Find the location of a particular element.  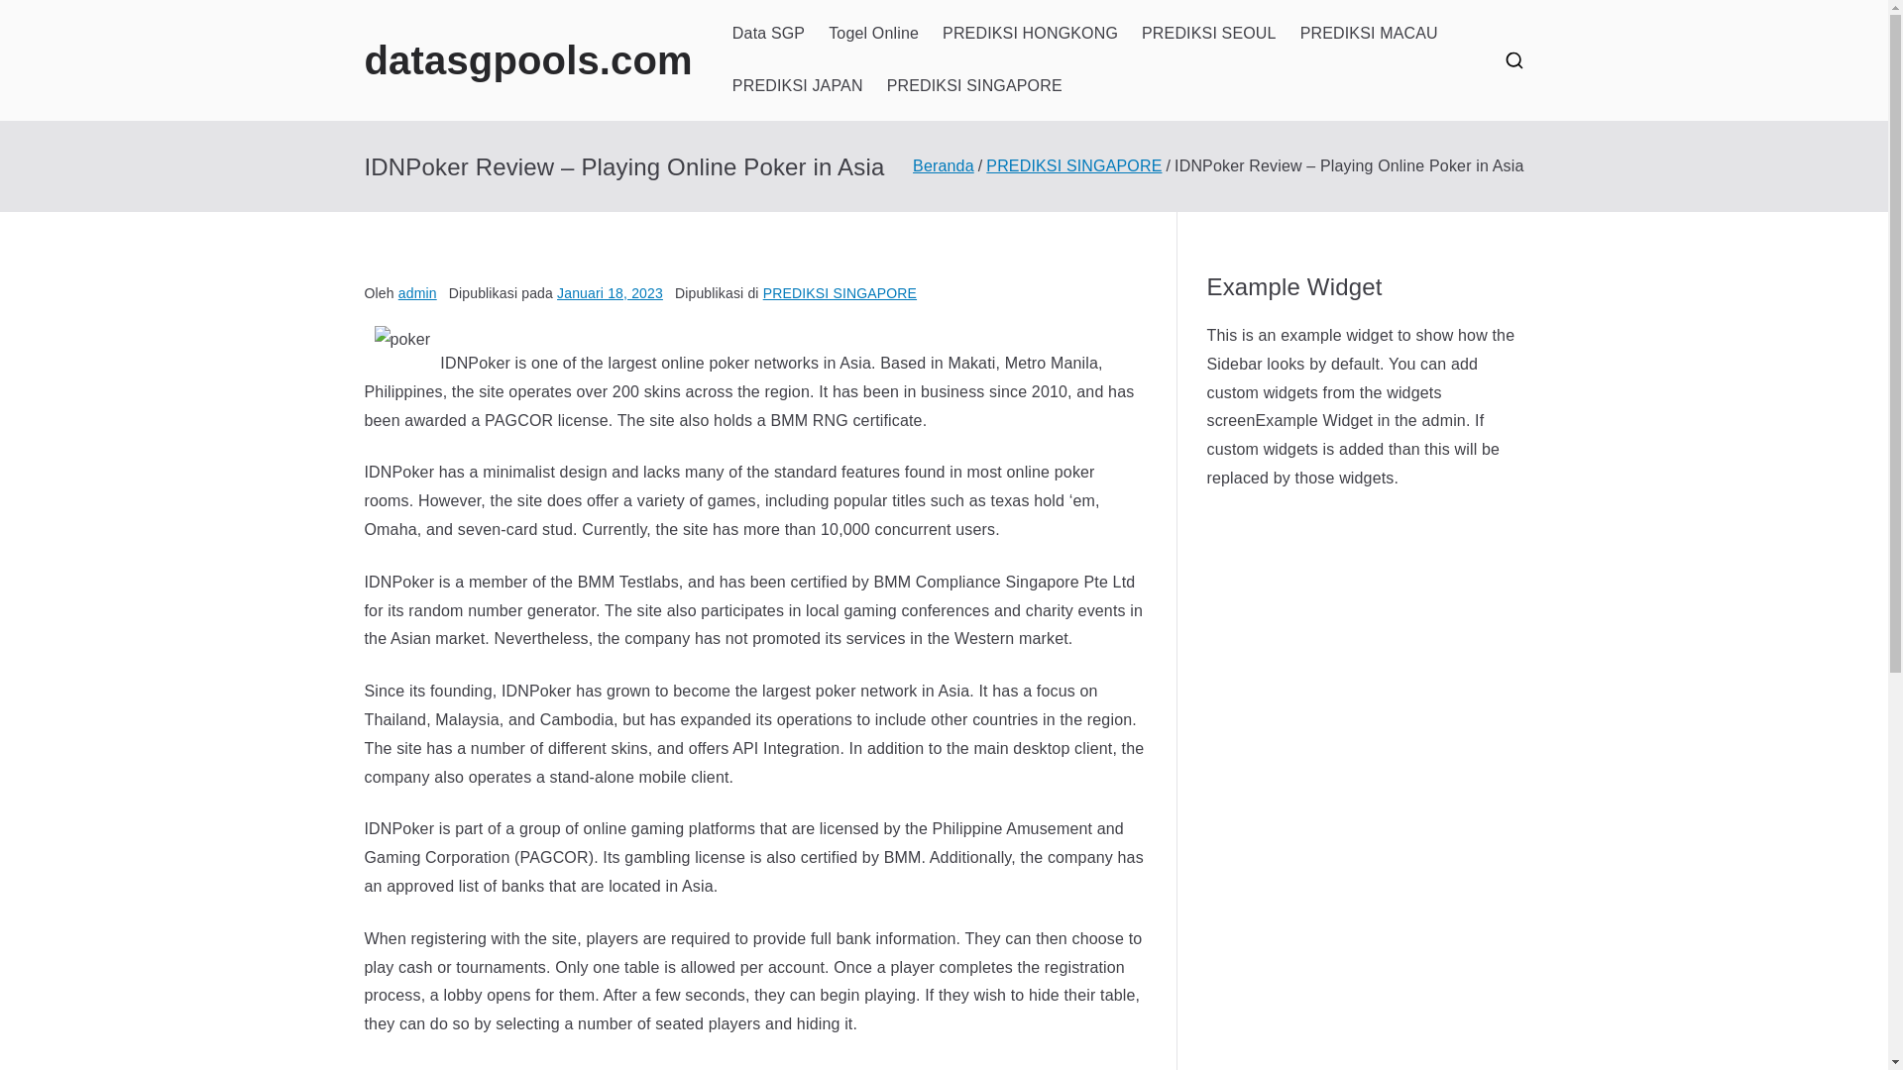

datasgpools.com is located at coordinates (528, 59).